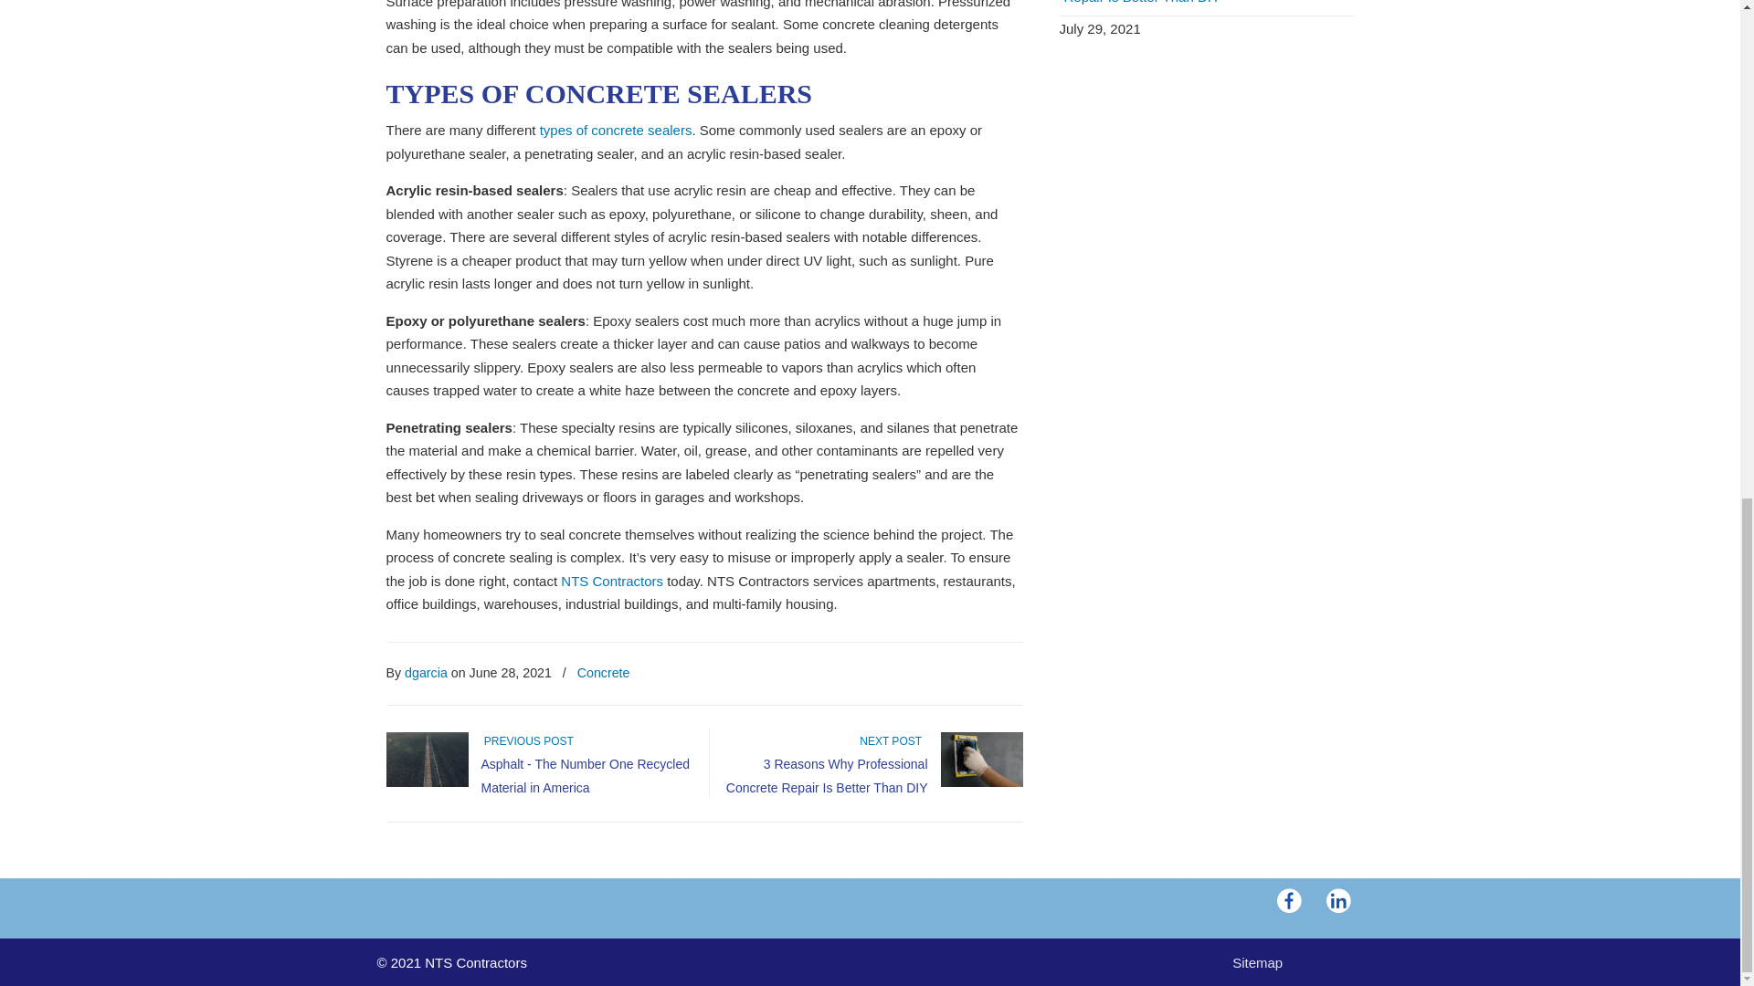  I want to click on  PREVIOUS POST, so click(526, 740).